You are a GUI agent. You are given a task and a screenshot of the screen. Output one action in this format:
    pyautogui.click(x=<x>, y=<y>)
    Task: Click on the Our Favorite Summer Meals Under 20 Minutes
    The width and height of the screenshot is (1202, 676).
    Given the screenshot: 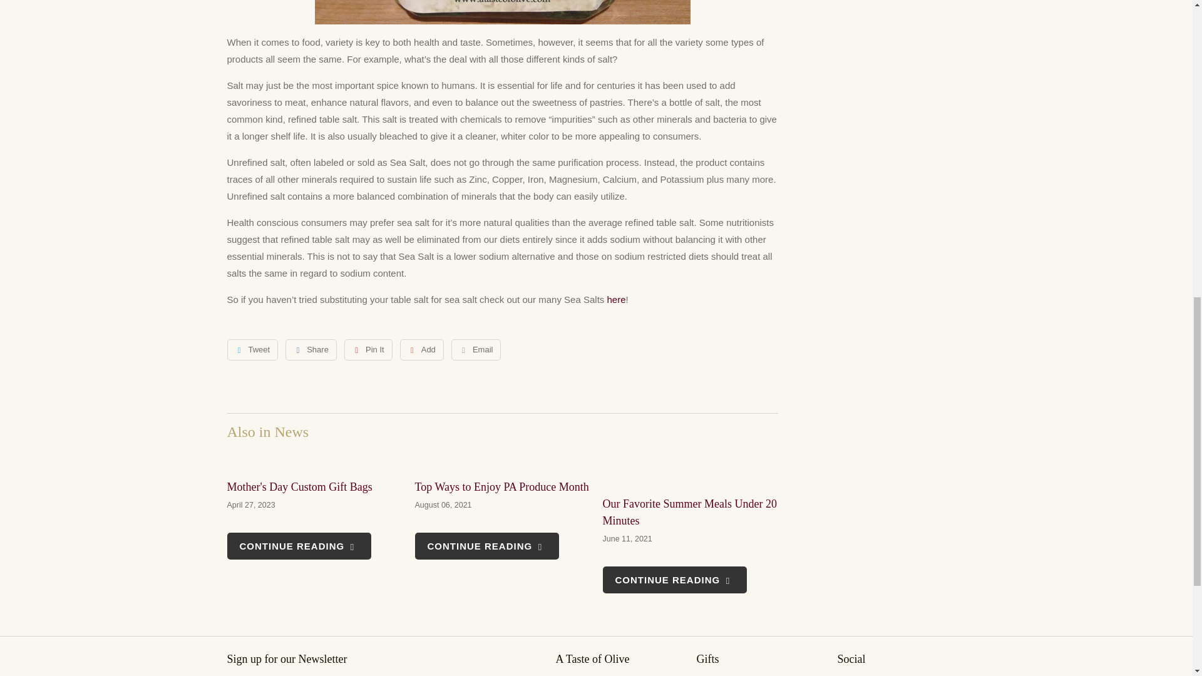 What is the action you would take?
    pyautogui.click(x=689, y=511)
    